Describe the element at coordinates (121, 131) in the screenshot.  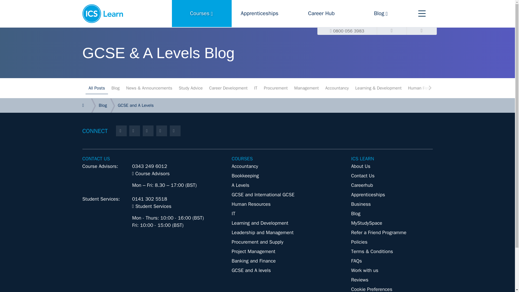
I see `Facebook` at that location.